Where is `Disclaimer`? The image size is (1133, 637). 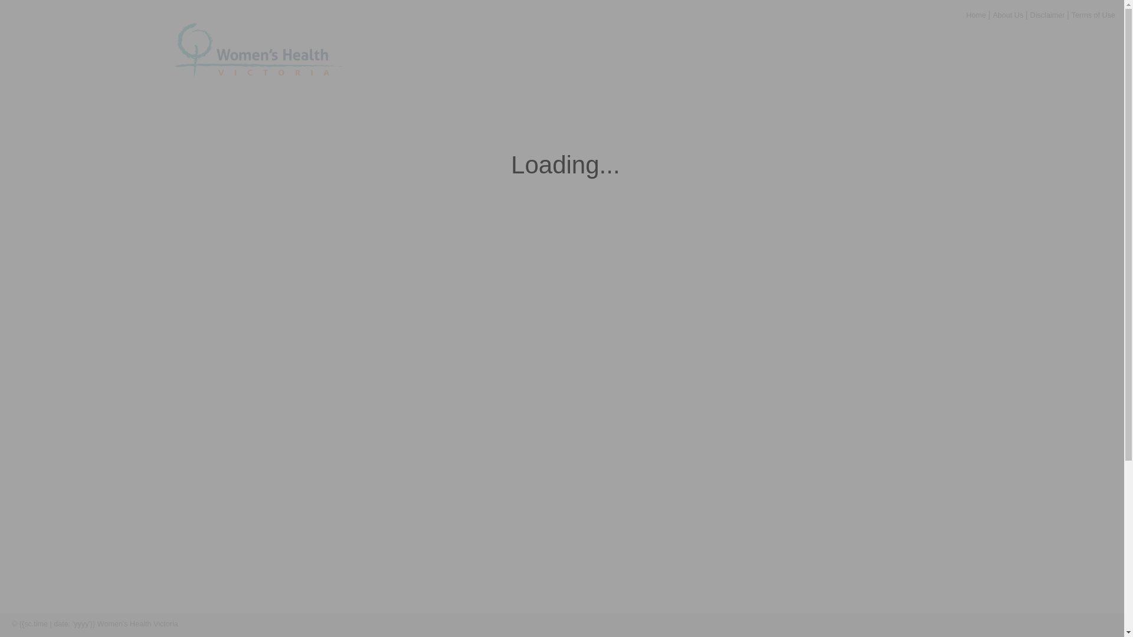
Disclaimer is located at coordinates (1048, 15).